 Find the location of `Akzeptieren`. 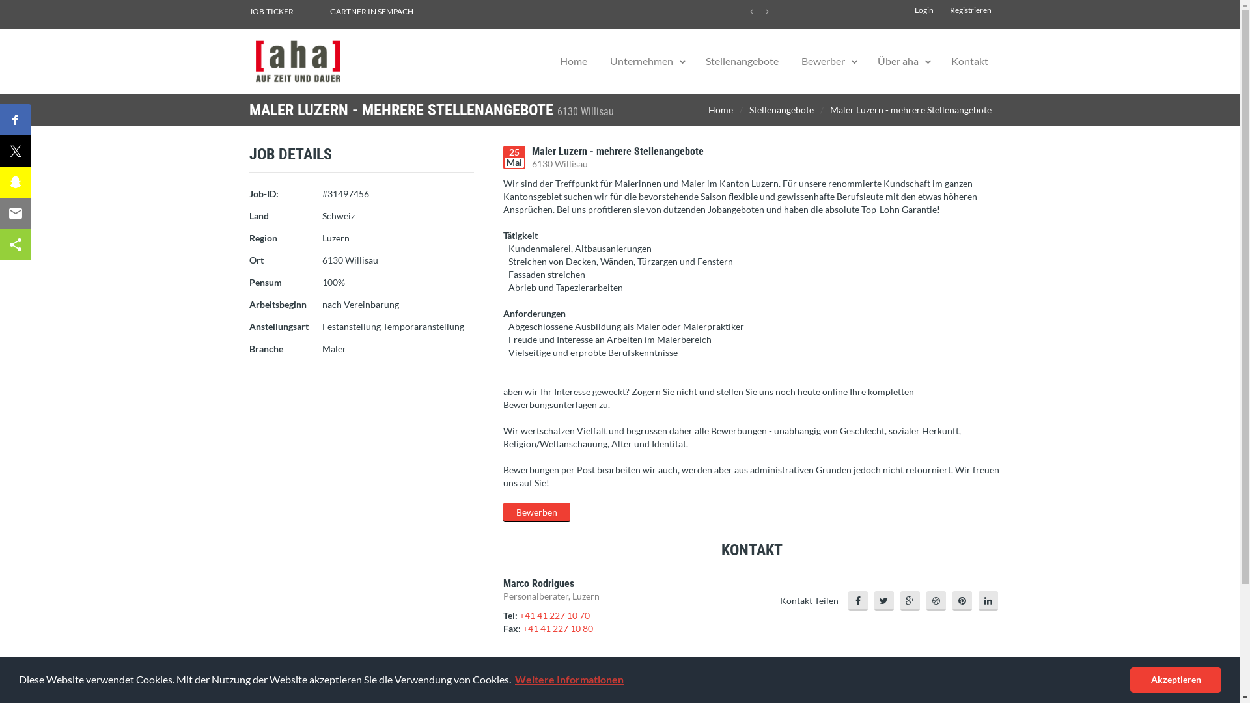

Akzeptieren is located at coordinates (1176, 680).